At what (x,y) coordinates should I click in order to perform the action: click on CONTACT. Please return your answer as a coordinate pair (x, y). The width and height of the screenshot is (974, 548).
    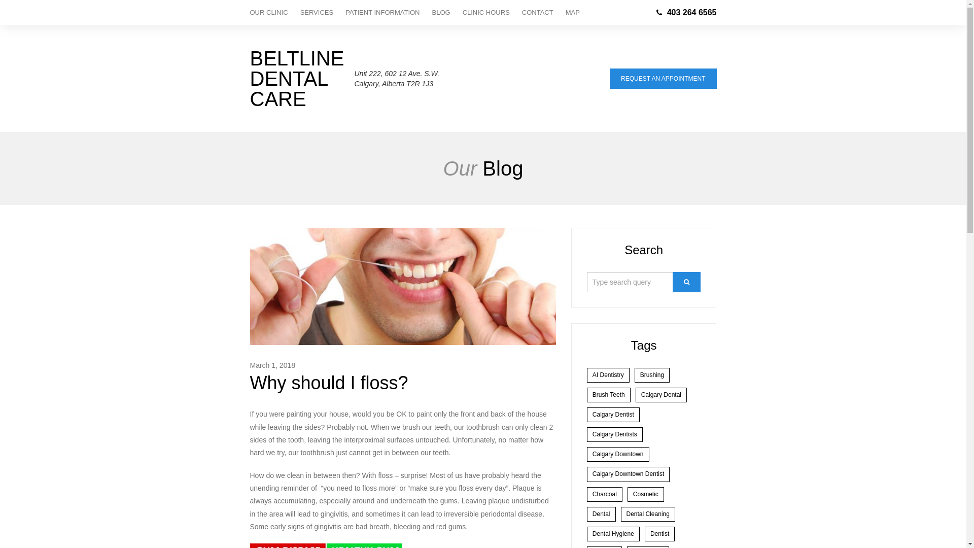
    Looking at the image, I should click on (538, 13).